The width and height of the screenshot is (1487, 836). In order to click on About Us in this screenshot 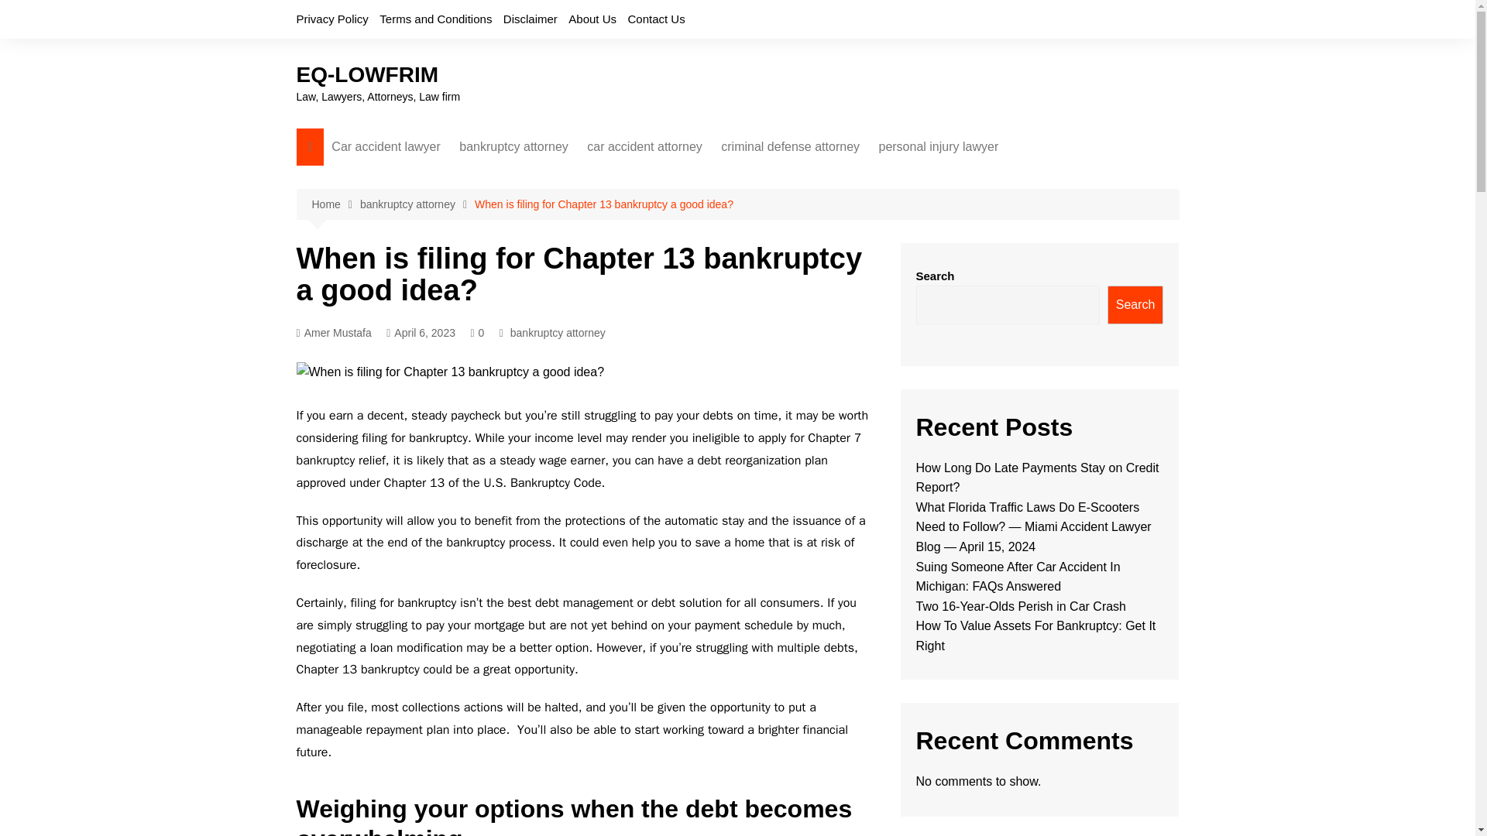, I will do `click(592, 19)`.